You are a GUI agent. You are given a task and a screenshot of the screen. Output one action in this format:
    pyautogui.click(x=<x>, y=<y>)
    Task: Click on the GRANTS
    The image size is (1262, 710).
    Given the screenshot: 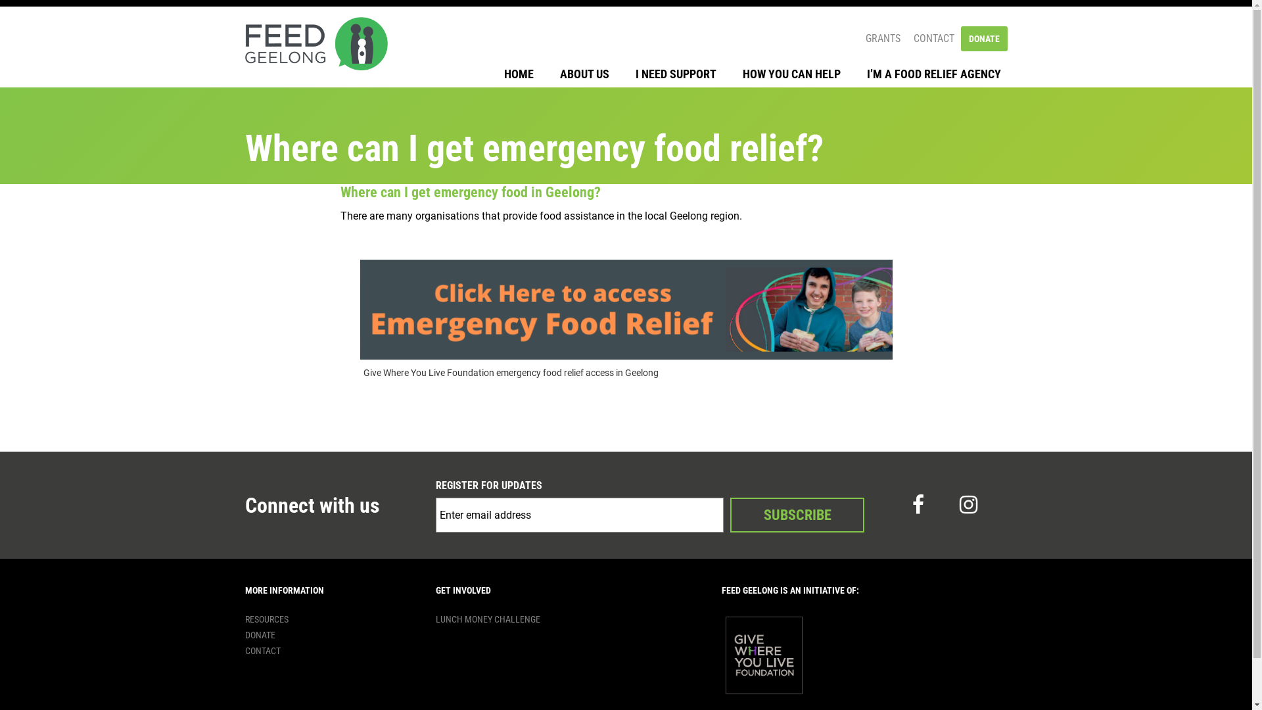 What is the action you would take?
    pyautogui.click(x=882, y=39)
    